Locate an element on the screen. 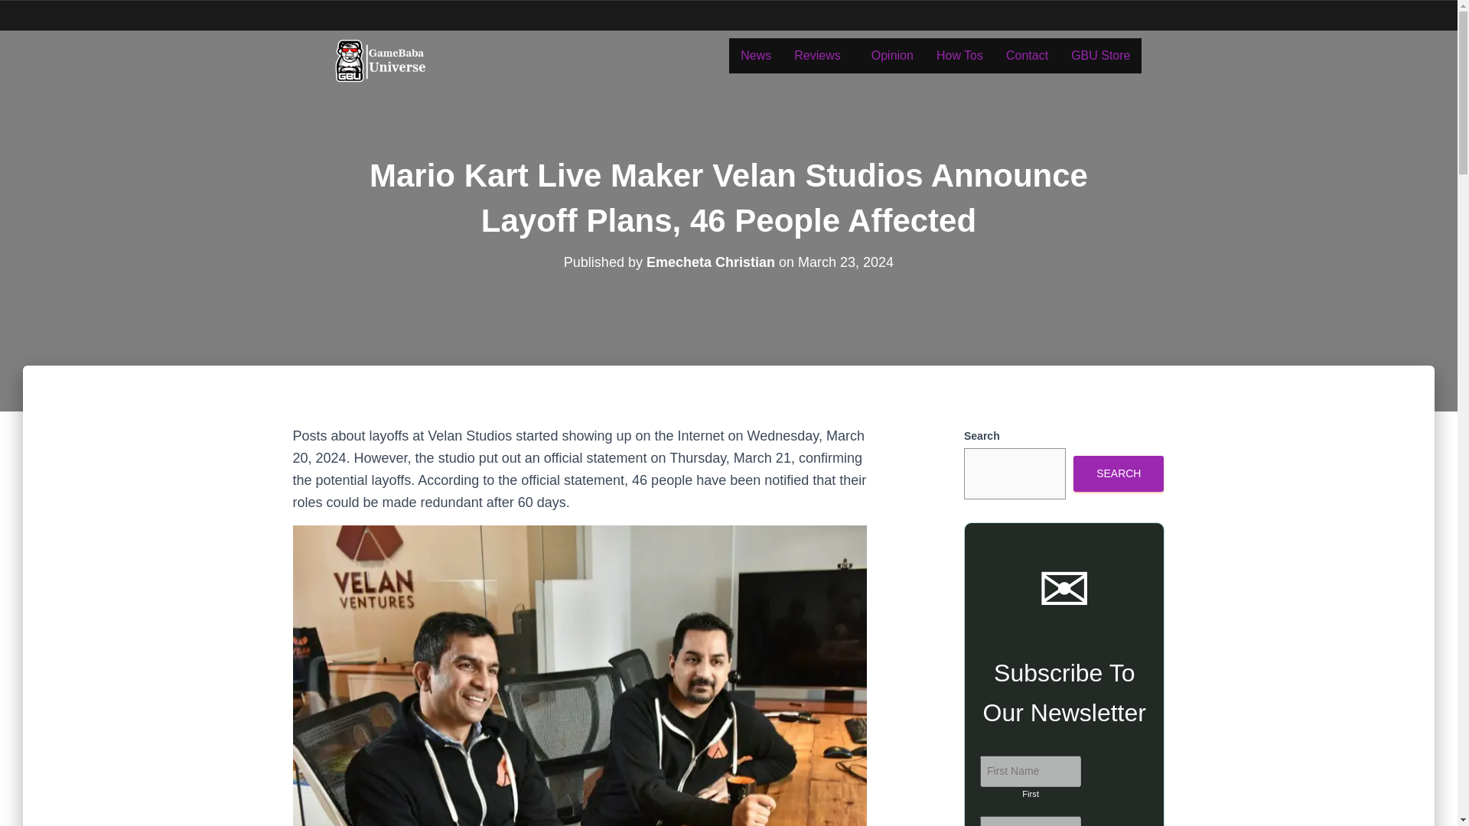 The image size is (1469, 826). Contact is located at coordinates (1027, 55).